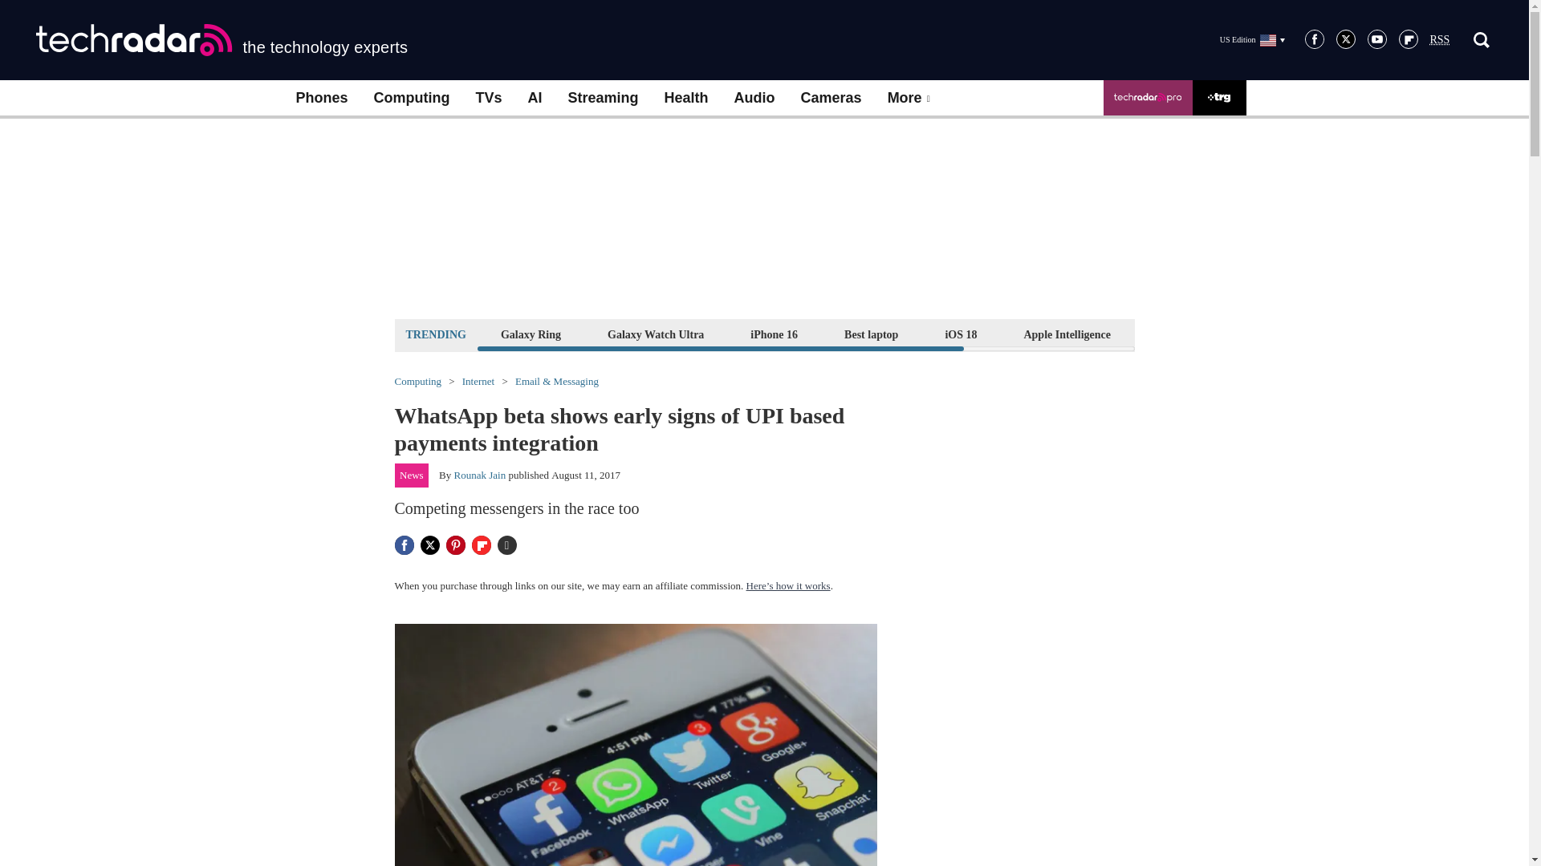 This screenshot has height=866, width=1541. Describe the element at coordinates (604, 98) in the screenshot. I see `Streaming` at that location.